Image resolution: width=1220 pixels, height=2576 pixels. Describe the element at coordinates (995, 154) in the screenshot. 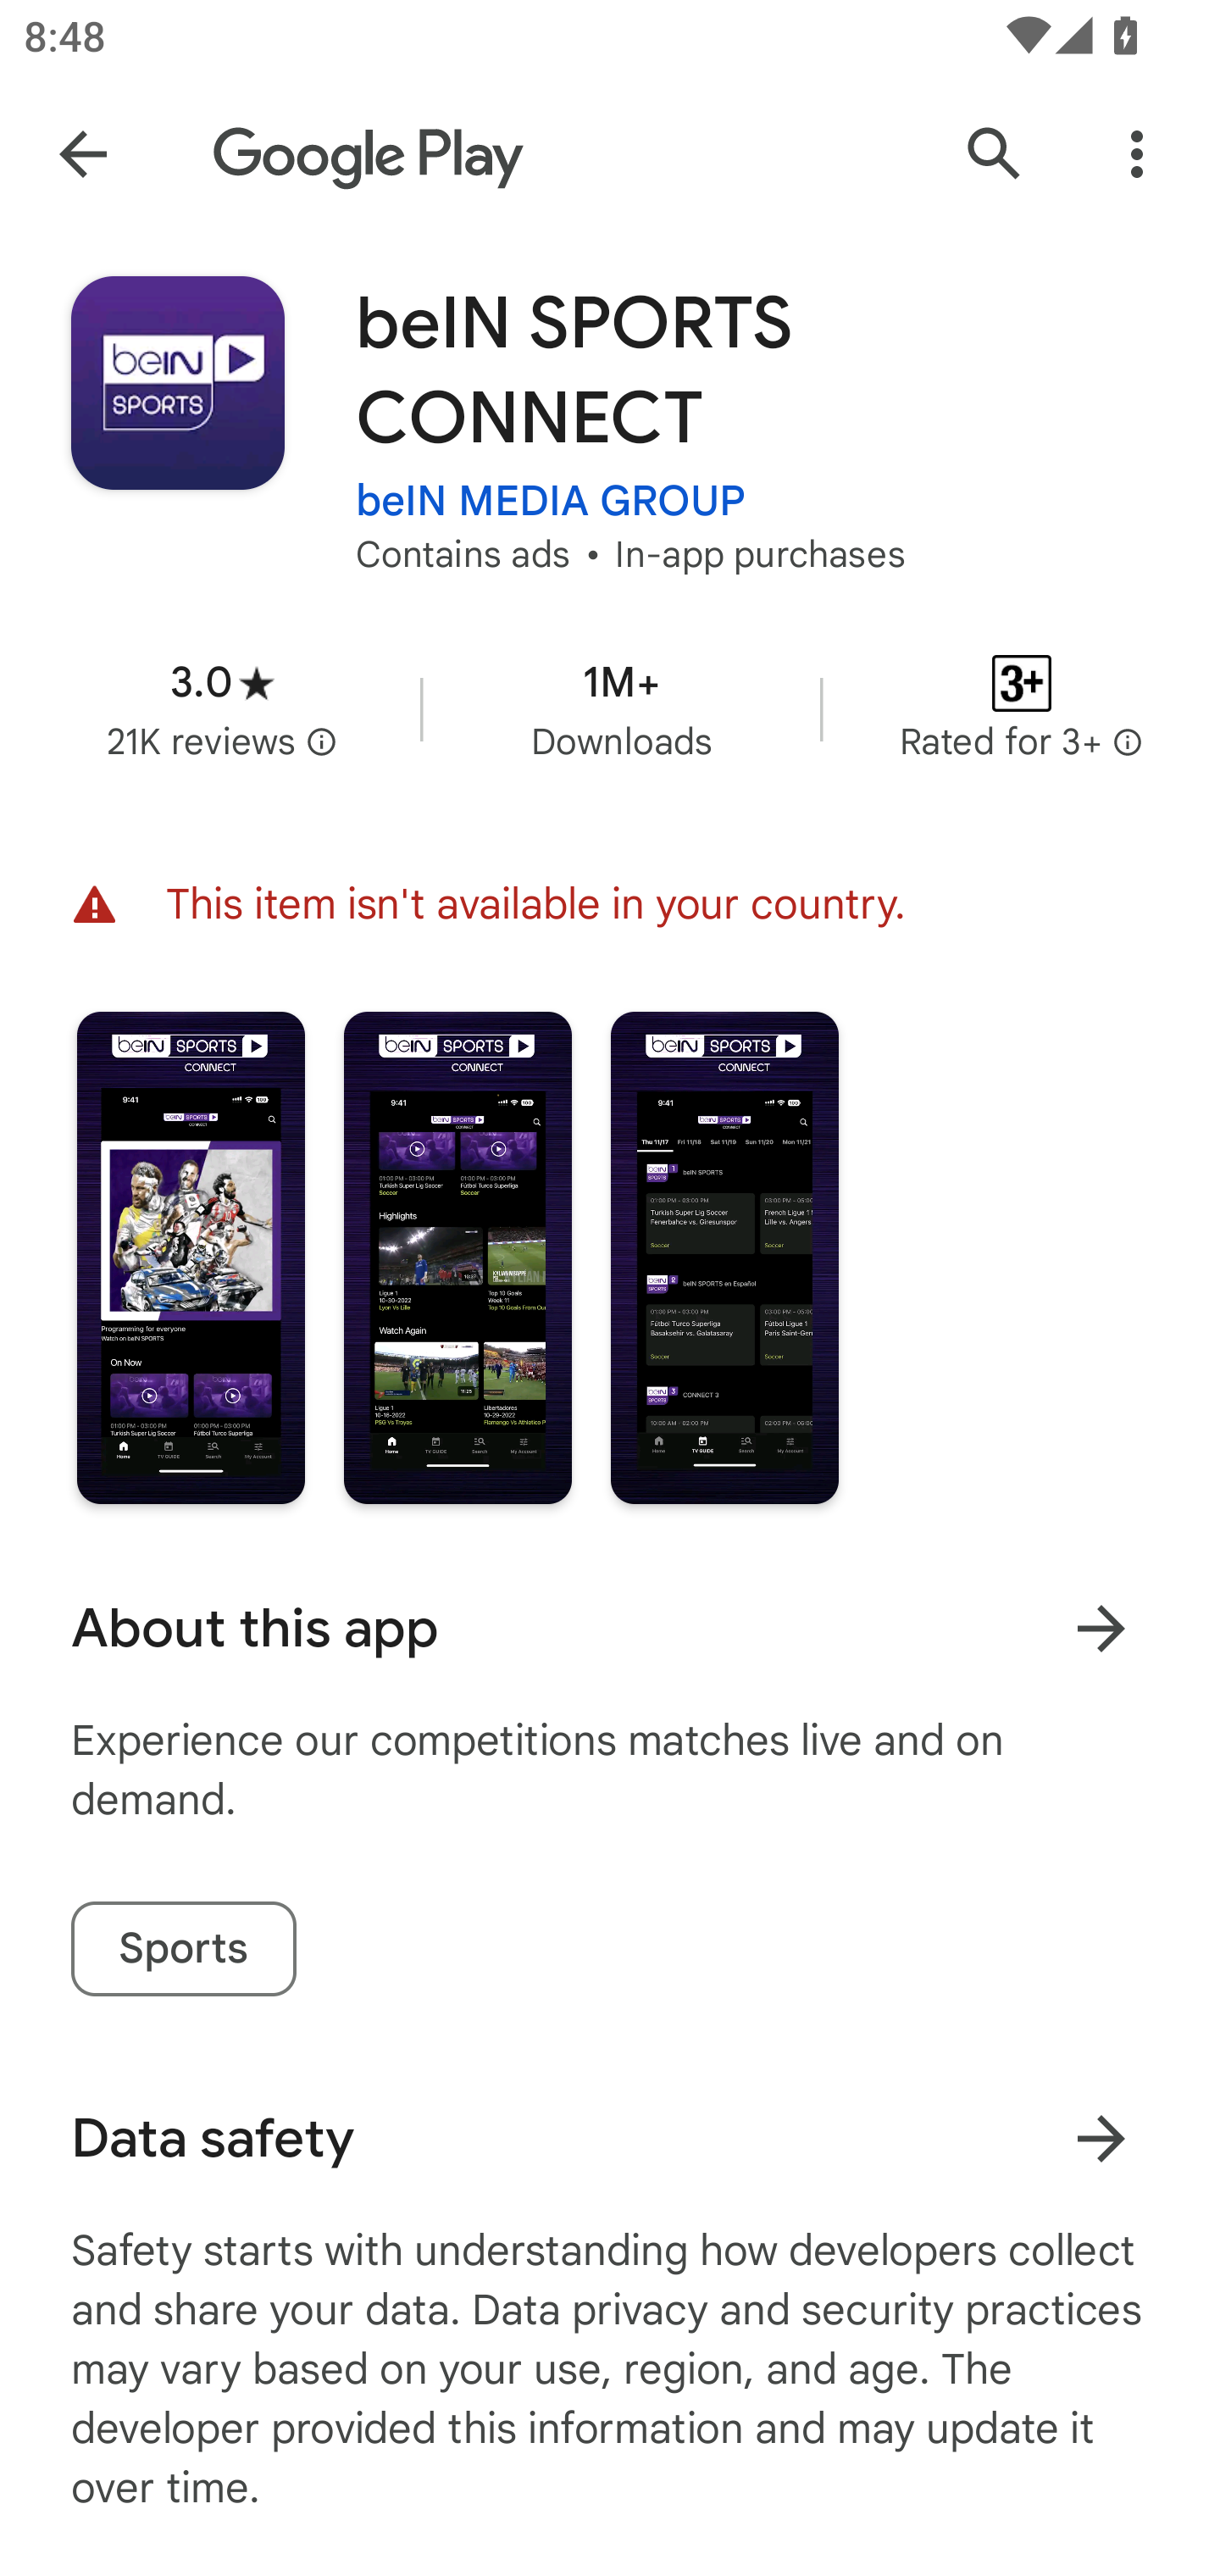

I see `Search Google Play` at that location.